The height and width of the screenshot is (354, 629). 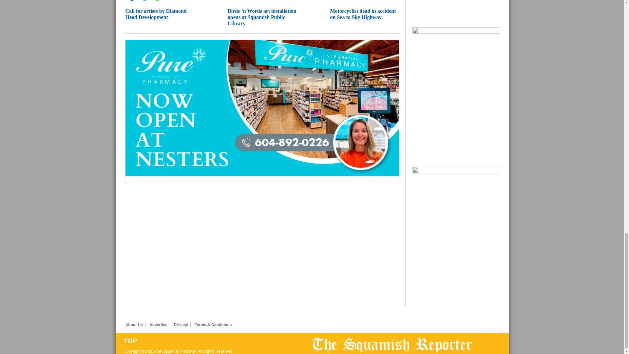 I want to click on Back To Top, so click(x=218, y=341).